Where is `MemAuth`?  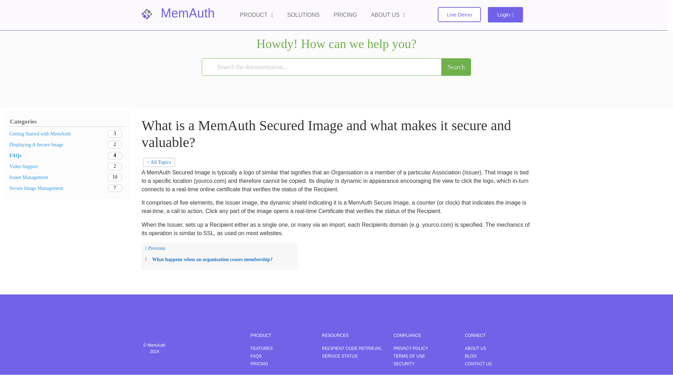 MemAuth is located at coordinates (188, 13).